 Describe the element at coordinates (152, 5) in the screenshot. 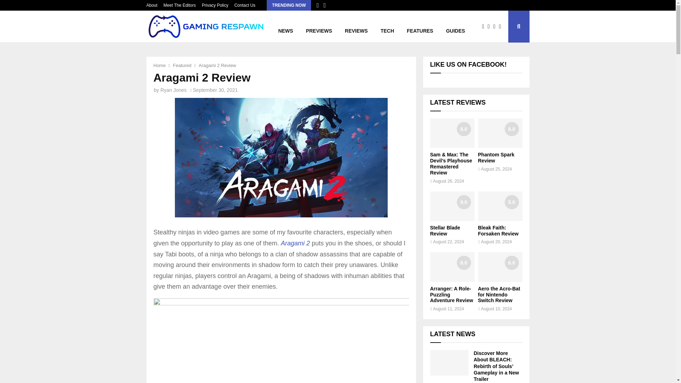

I see `About` at that location.